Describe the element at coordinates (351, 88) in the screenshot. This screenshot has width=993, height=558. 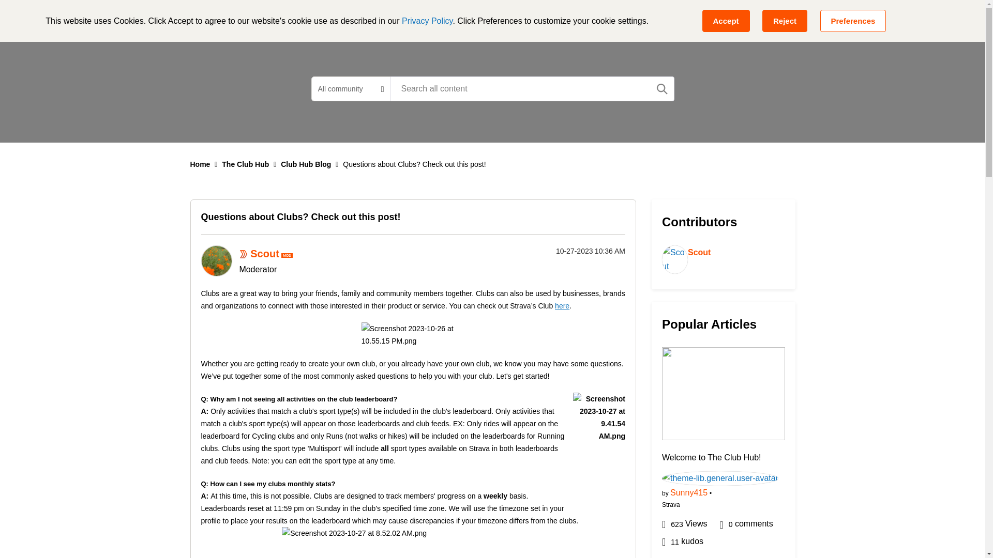
I see `Search Granularity` at that location.